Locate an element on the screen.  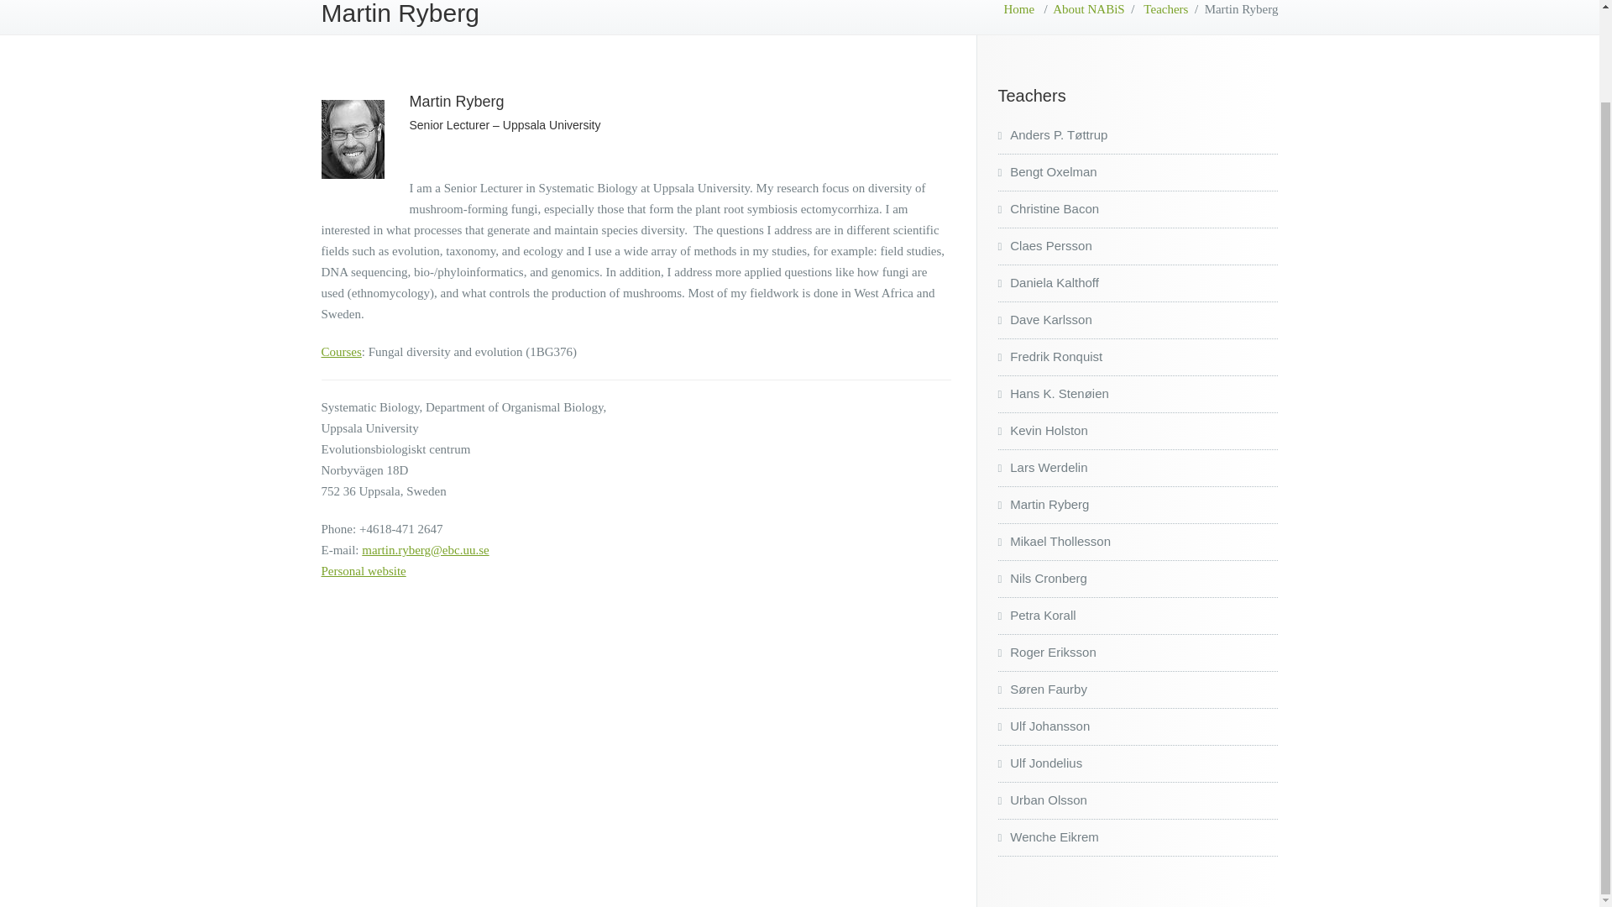
About NABiS is located at coordinates (1088, 9).